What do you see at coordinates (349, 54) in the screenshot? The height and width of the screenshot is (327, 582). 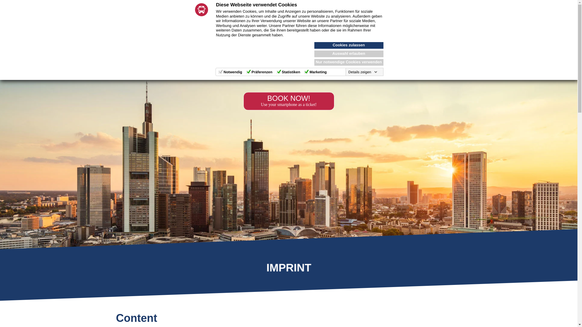 I see `Auswahl erlauben` at bounding box center [349, 54].